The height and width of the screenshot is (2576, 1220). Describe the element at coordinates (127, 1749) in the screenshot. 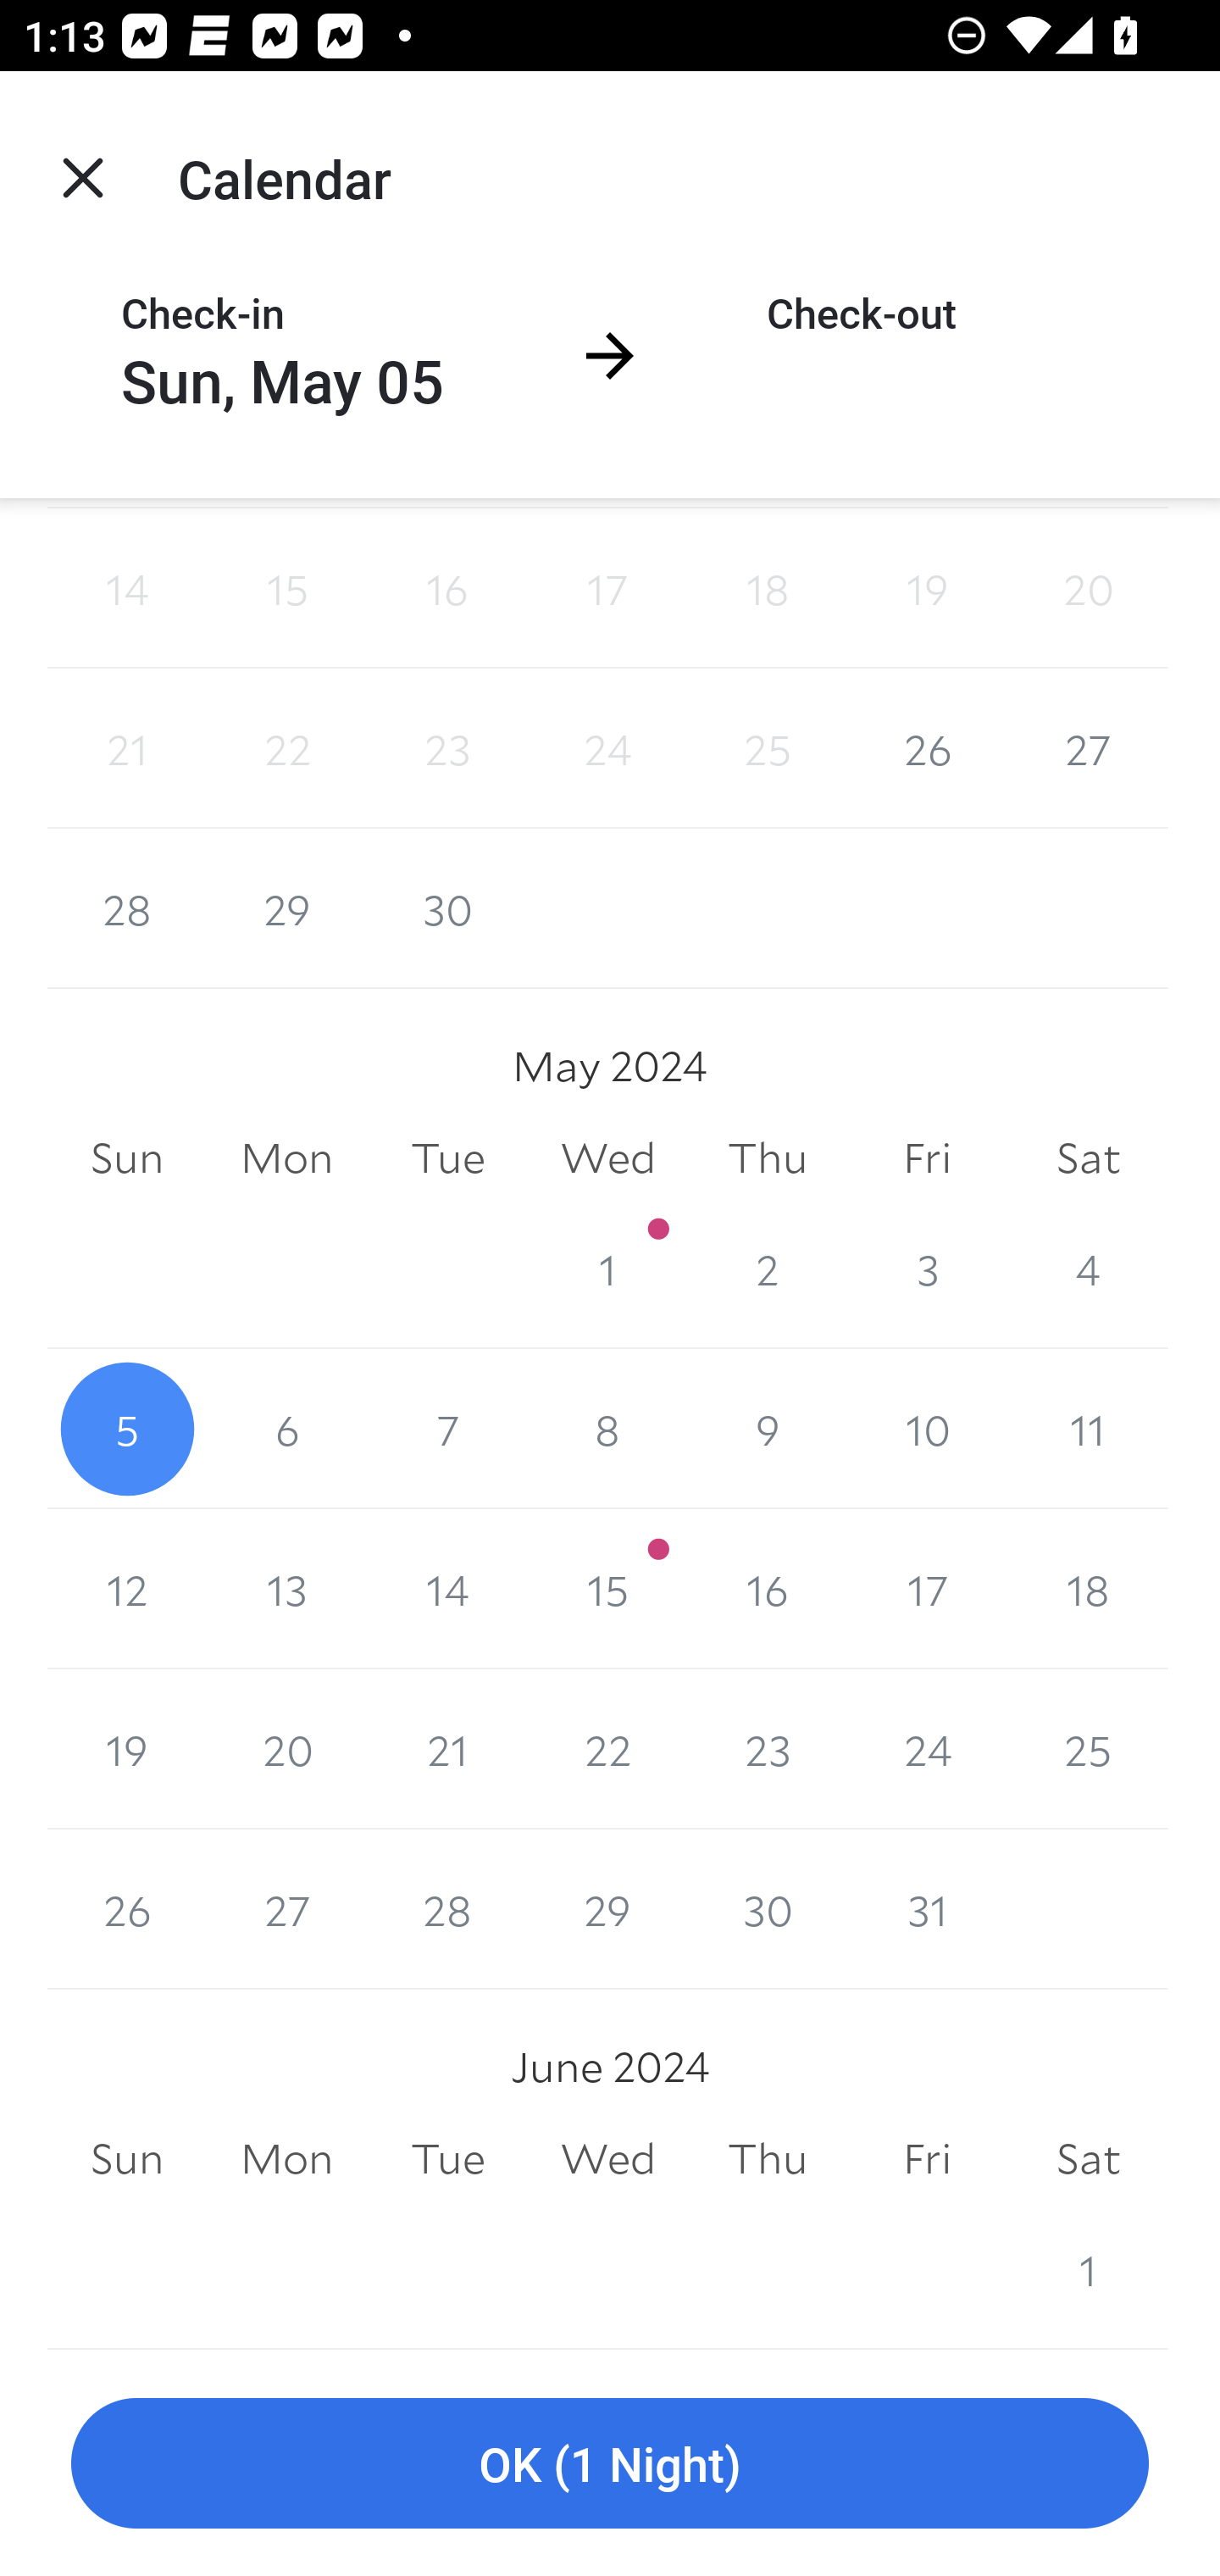

I see `19 19 May 2024` at that location.